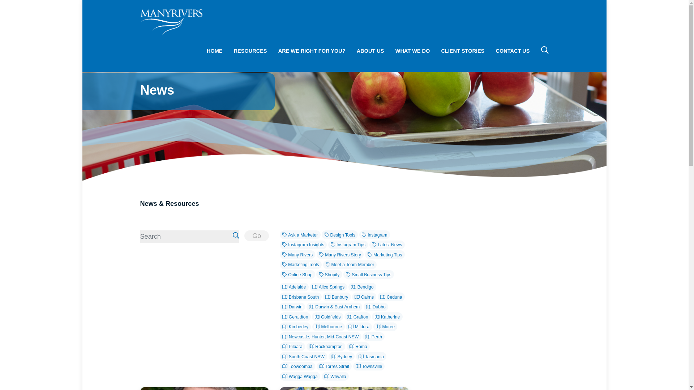 This screenshot has width=694, height=390. I want to click on Brisbane South, so click(300, 297).